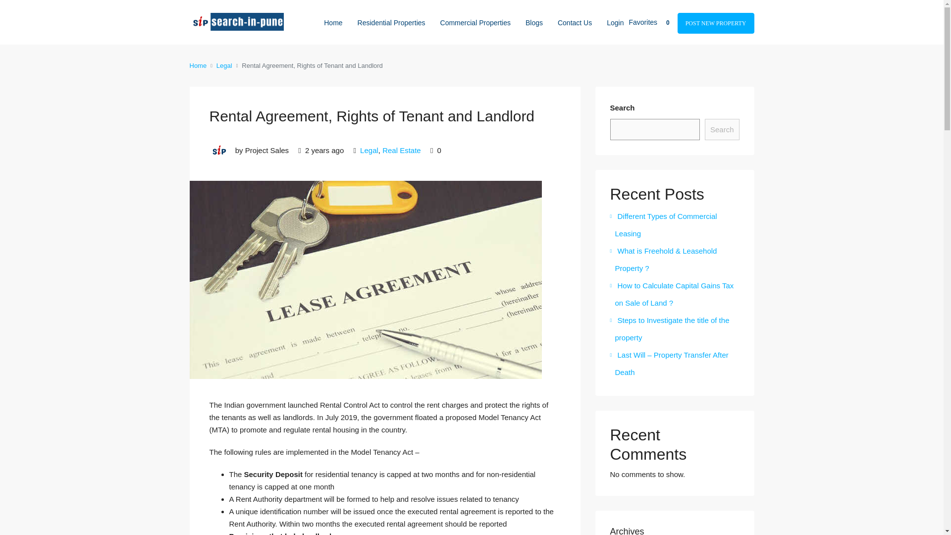 The height and width of the screenshot is (535, 951). Describe the element at coordinates (617, 23) in the screenshot. I see `Login` at that location.